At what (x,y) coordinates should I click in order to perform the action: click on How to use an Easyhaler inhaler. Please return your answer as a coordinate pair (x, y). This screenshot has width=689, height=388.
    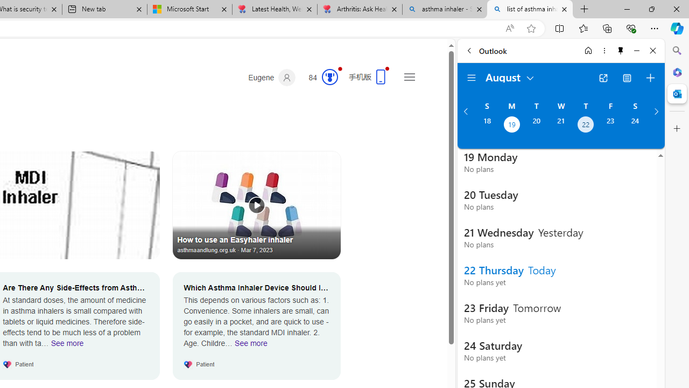
    Looking at the image, I should click on (257, 205).